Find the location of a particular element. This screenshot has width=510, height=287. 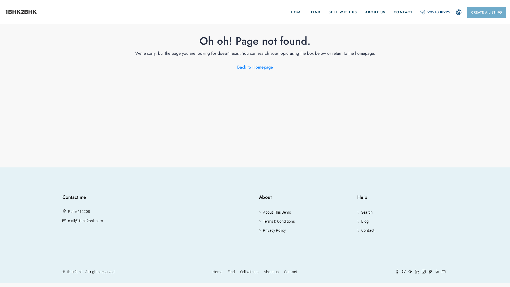

About This Demo is located at coordinates (275, 212).